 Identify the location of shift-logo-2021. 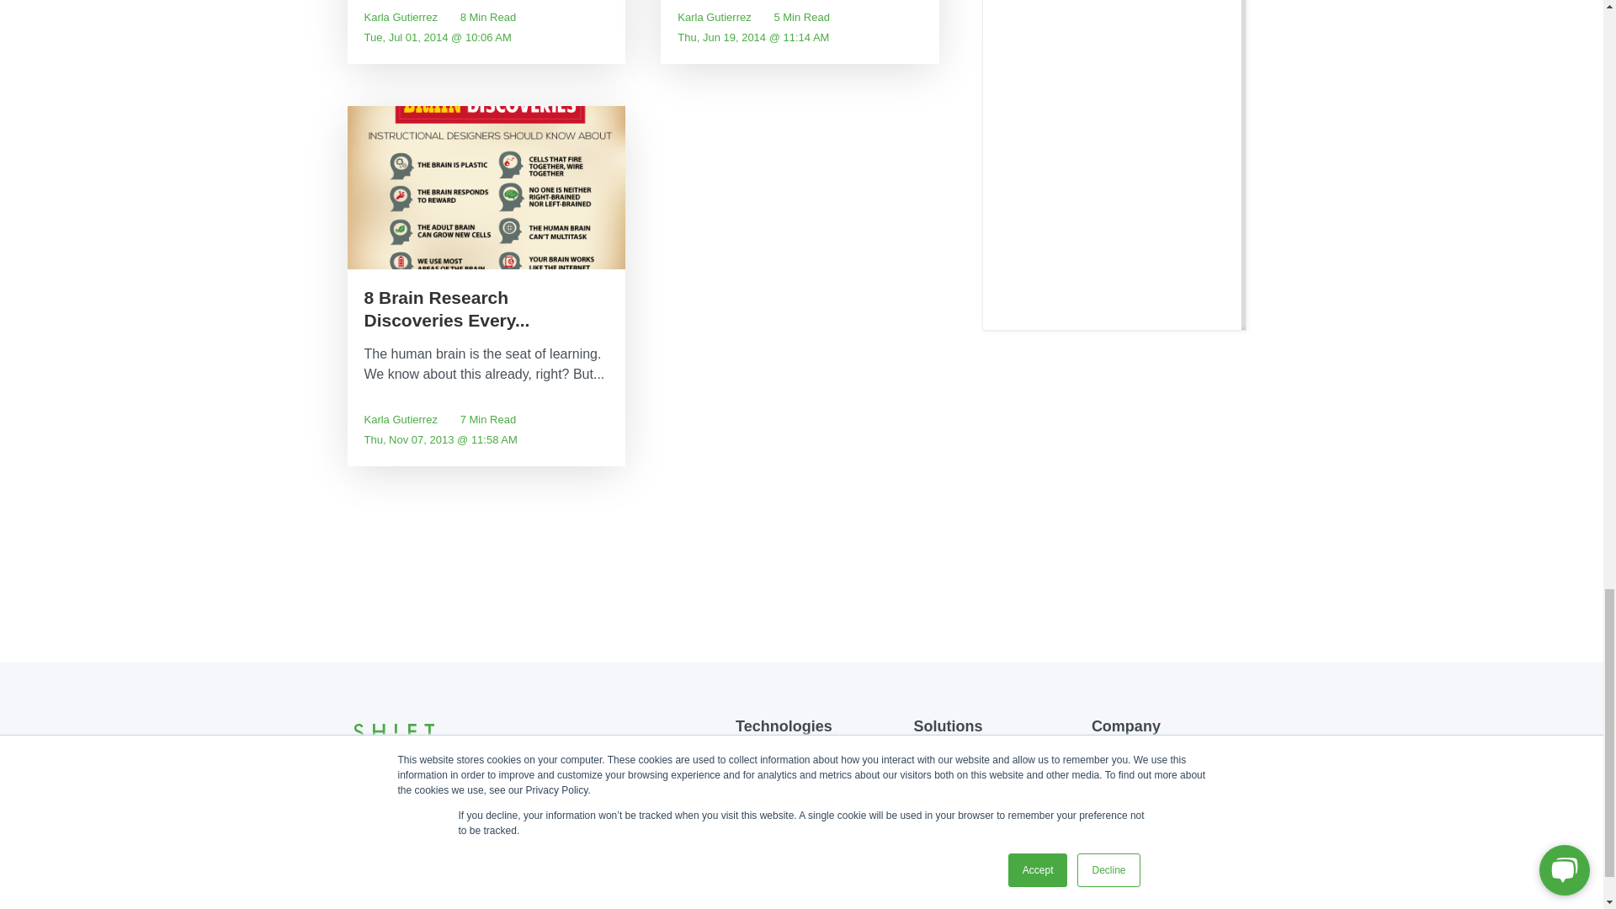
(393, 732).